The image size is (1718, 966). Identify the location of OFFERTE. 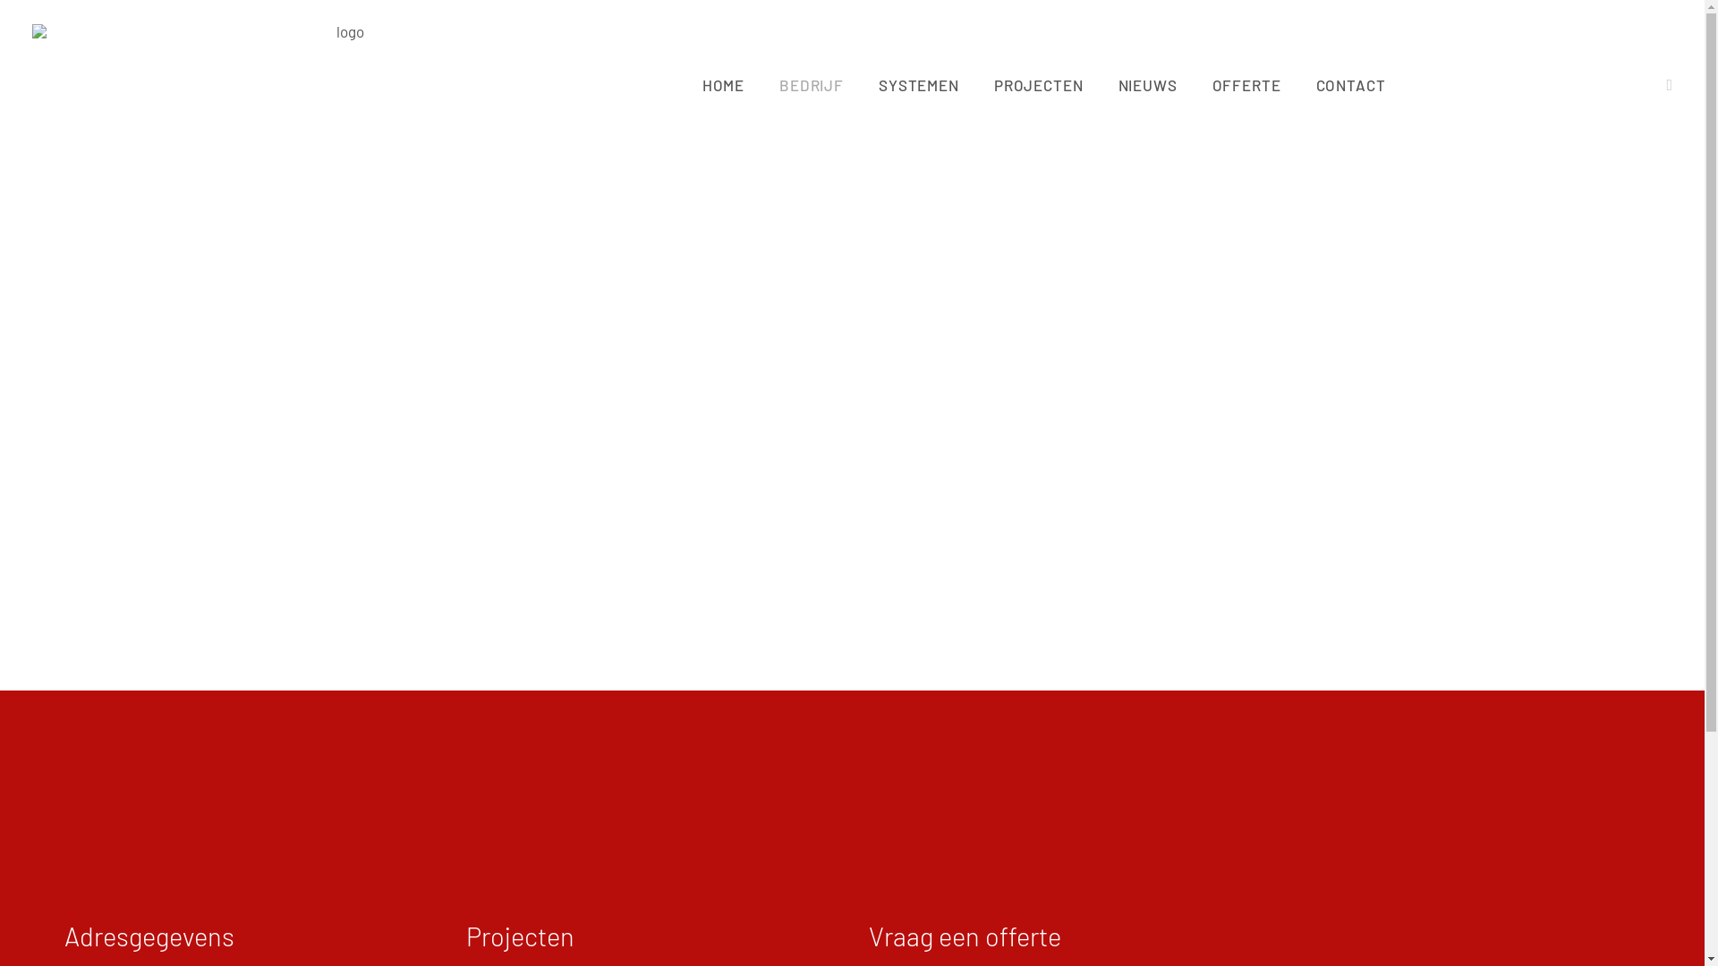
(1247, 85).